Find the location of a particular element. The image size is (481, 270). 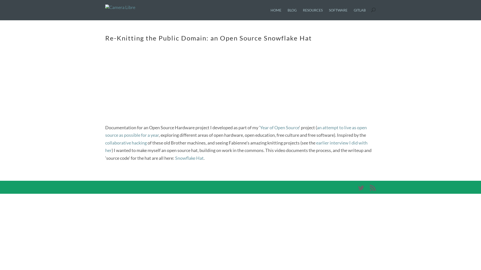

HOME is located at coordinates (276, 14).